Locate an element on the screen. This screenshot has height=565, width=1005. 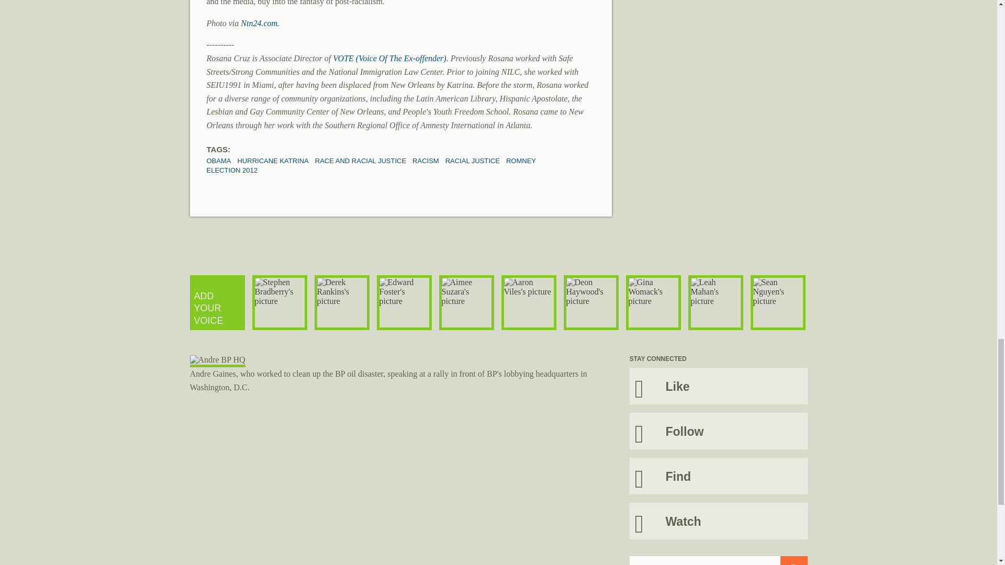
HURRICANE KATRINA is located at coordinates (273, 161).